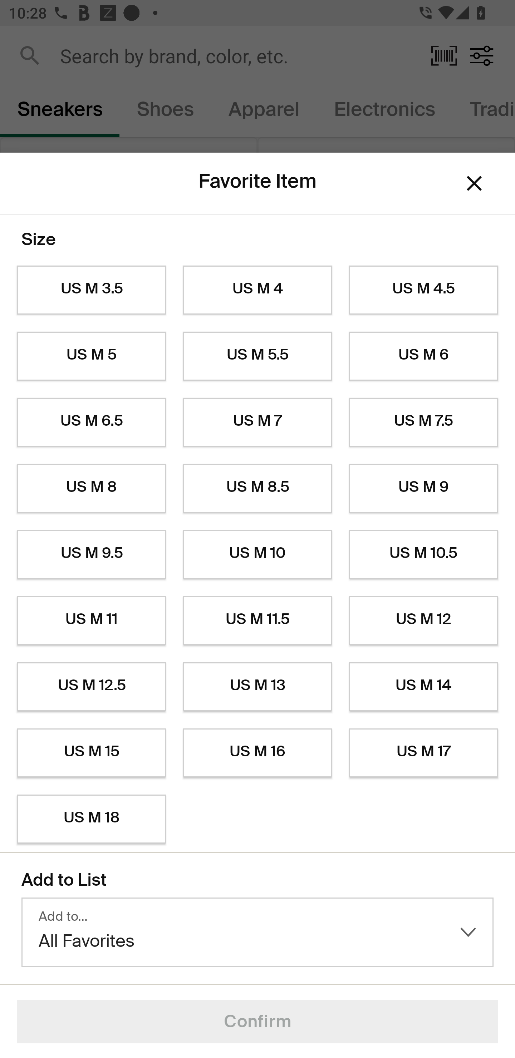 The height and width of the screenshot is (1058, 515). I want to click on US M 6.5, so click(91, 422).